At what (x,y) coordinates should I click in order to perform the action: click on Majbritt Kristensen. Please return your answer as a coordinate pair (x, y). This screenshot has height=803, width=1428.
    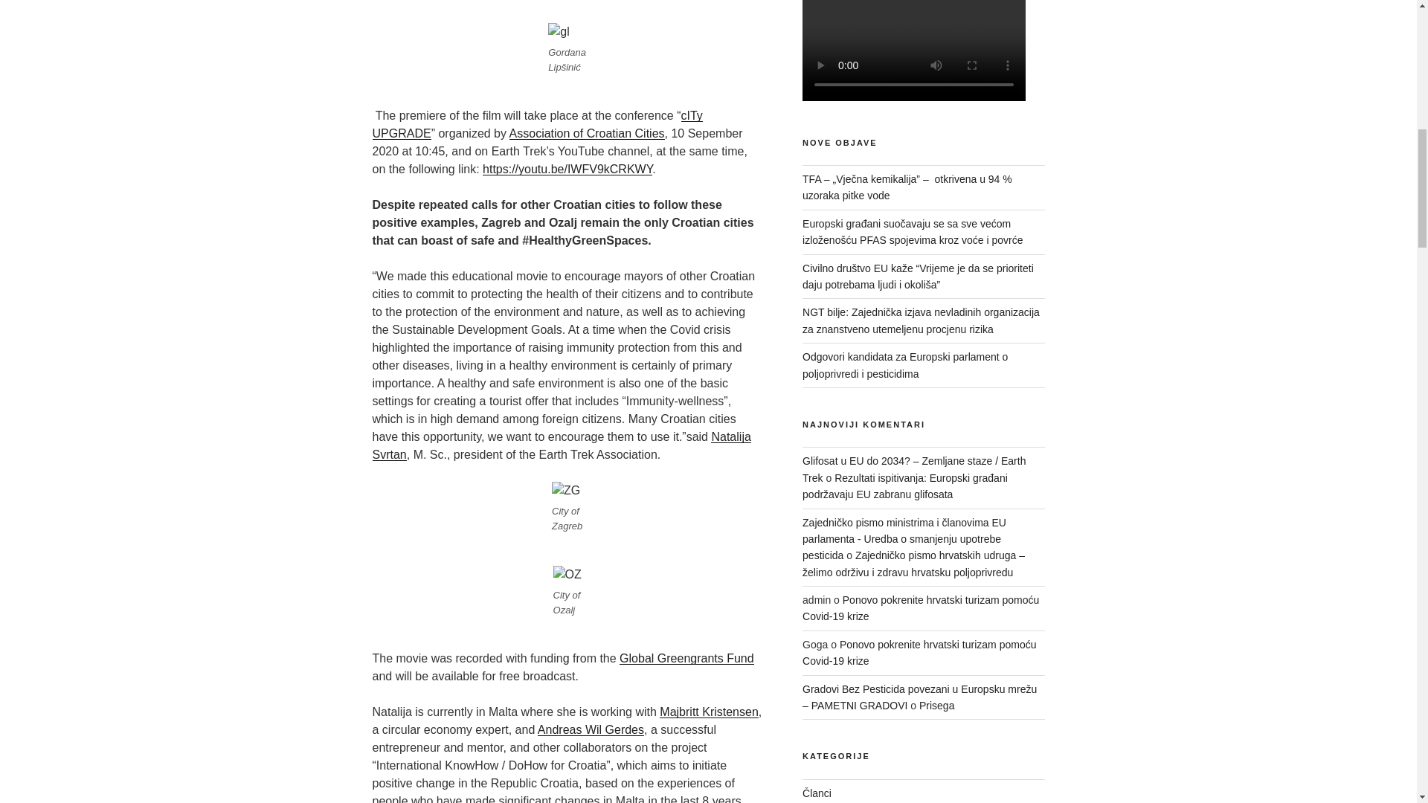
    Looking at the image, I should click on (709, 712).